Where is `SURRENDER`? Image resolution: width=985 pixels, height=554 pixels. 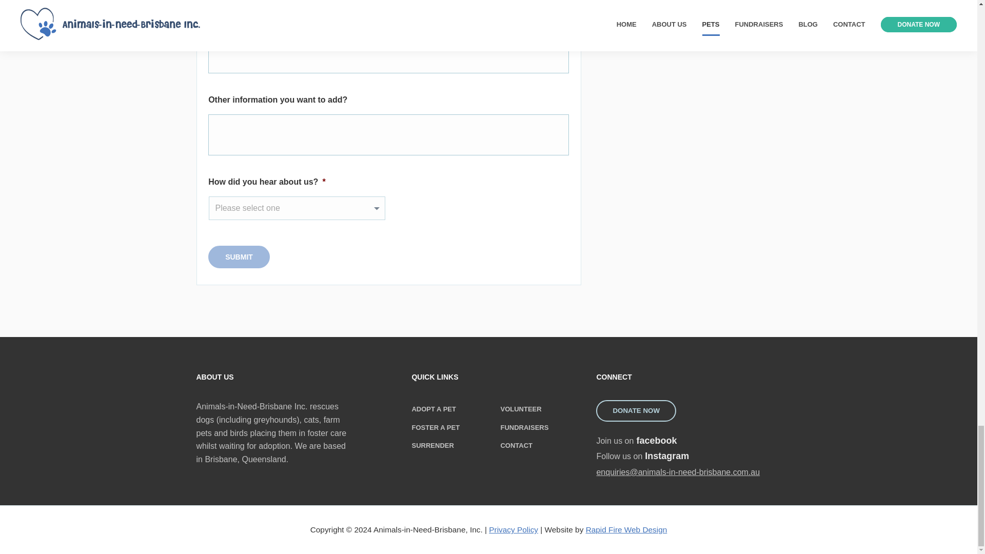
SURRENDER is located at coordinates (432, 445).